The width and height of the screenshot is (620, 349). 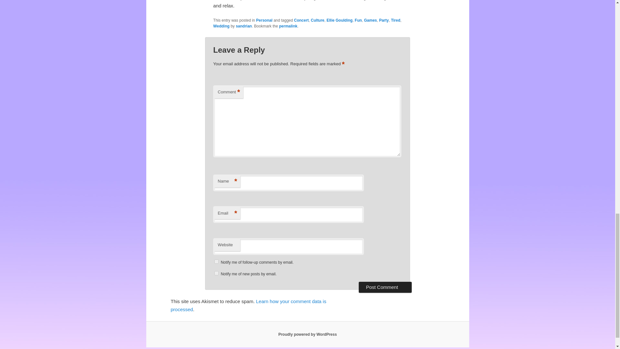 I want to click on Fun, so click(x=358, y=20).